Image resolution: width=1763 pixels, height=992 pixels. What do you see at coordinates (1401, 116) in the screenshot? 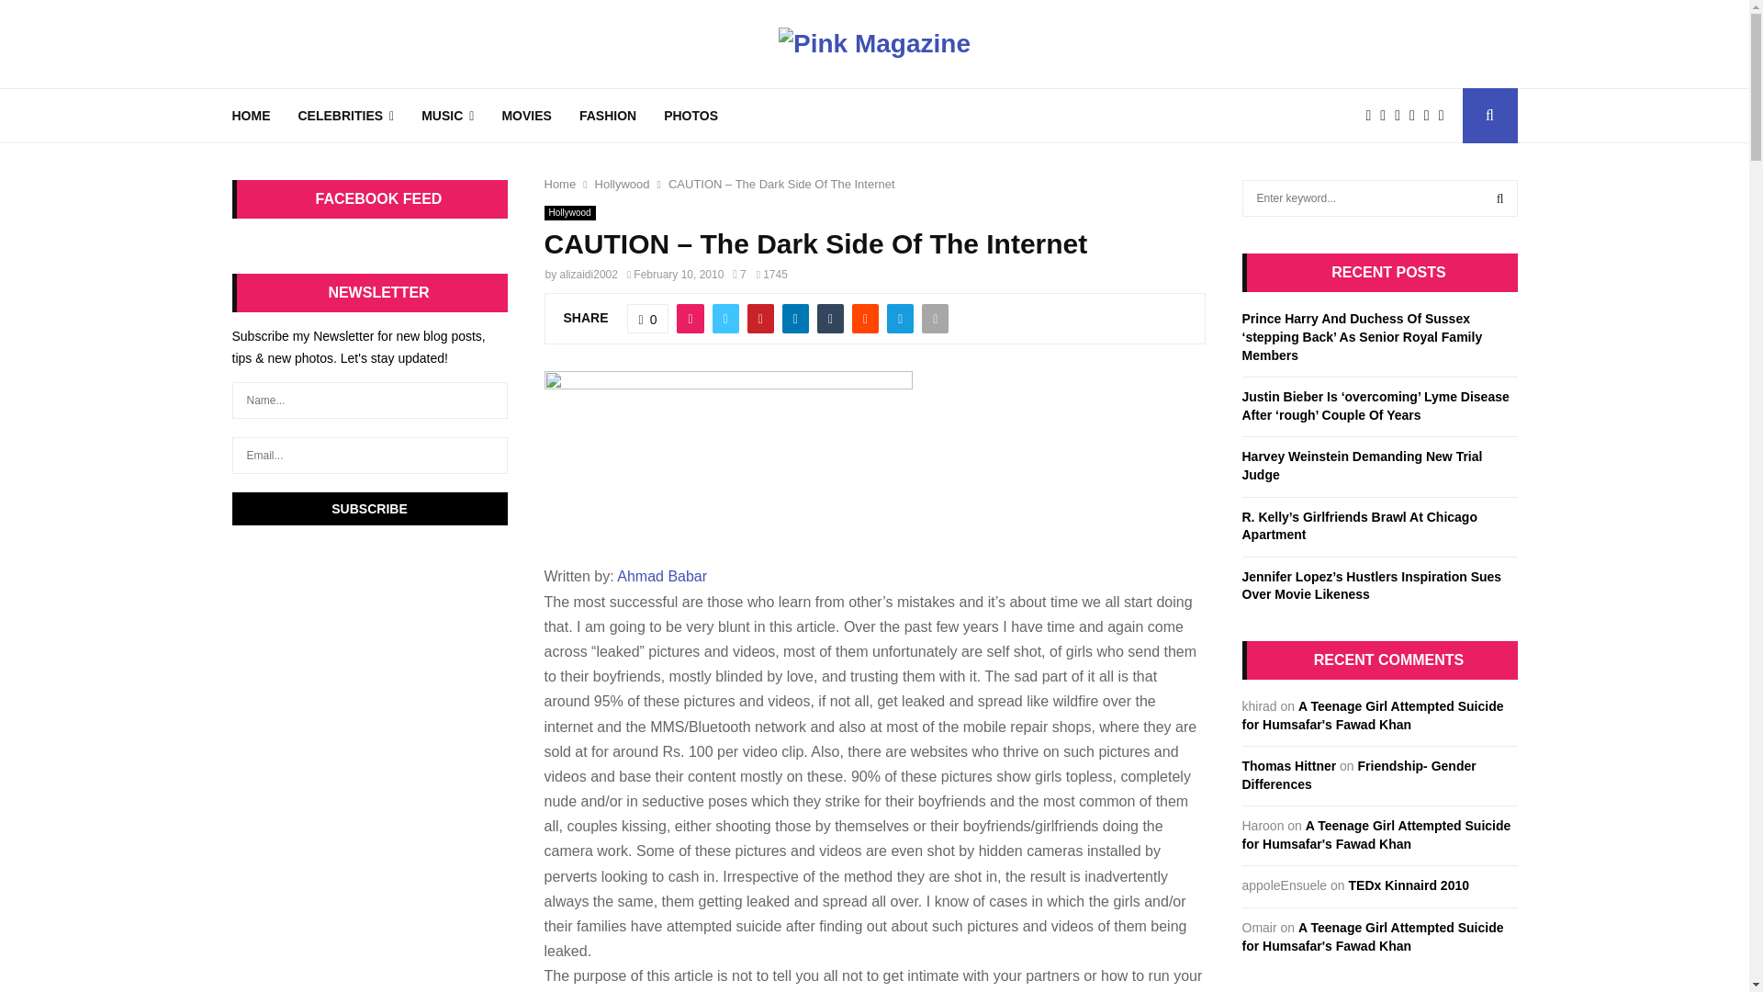
I see `Instagram` at bounding box center [1401, 116].